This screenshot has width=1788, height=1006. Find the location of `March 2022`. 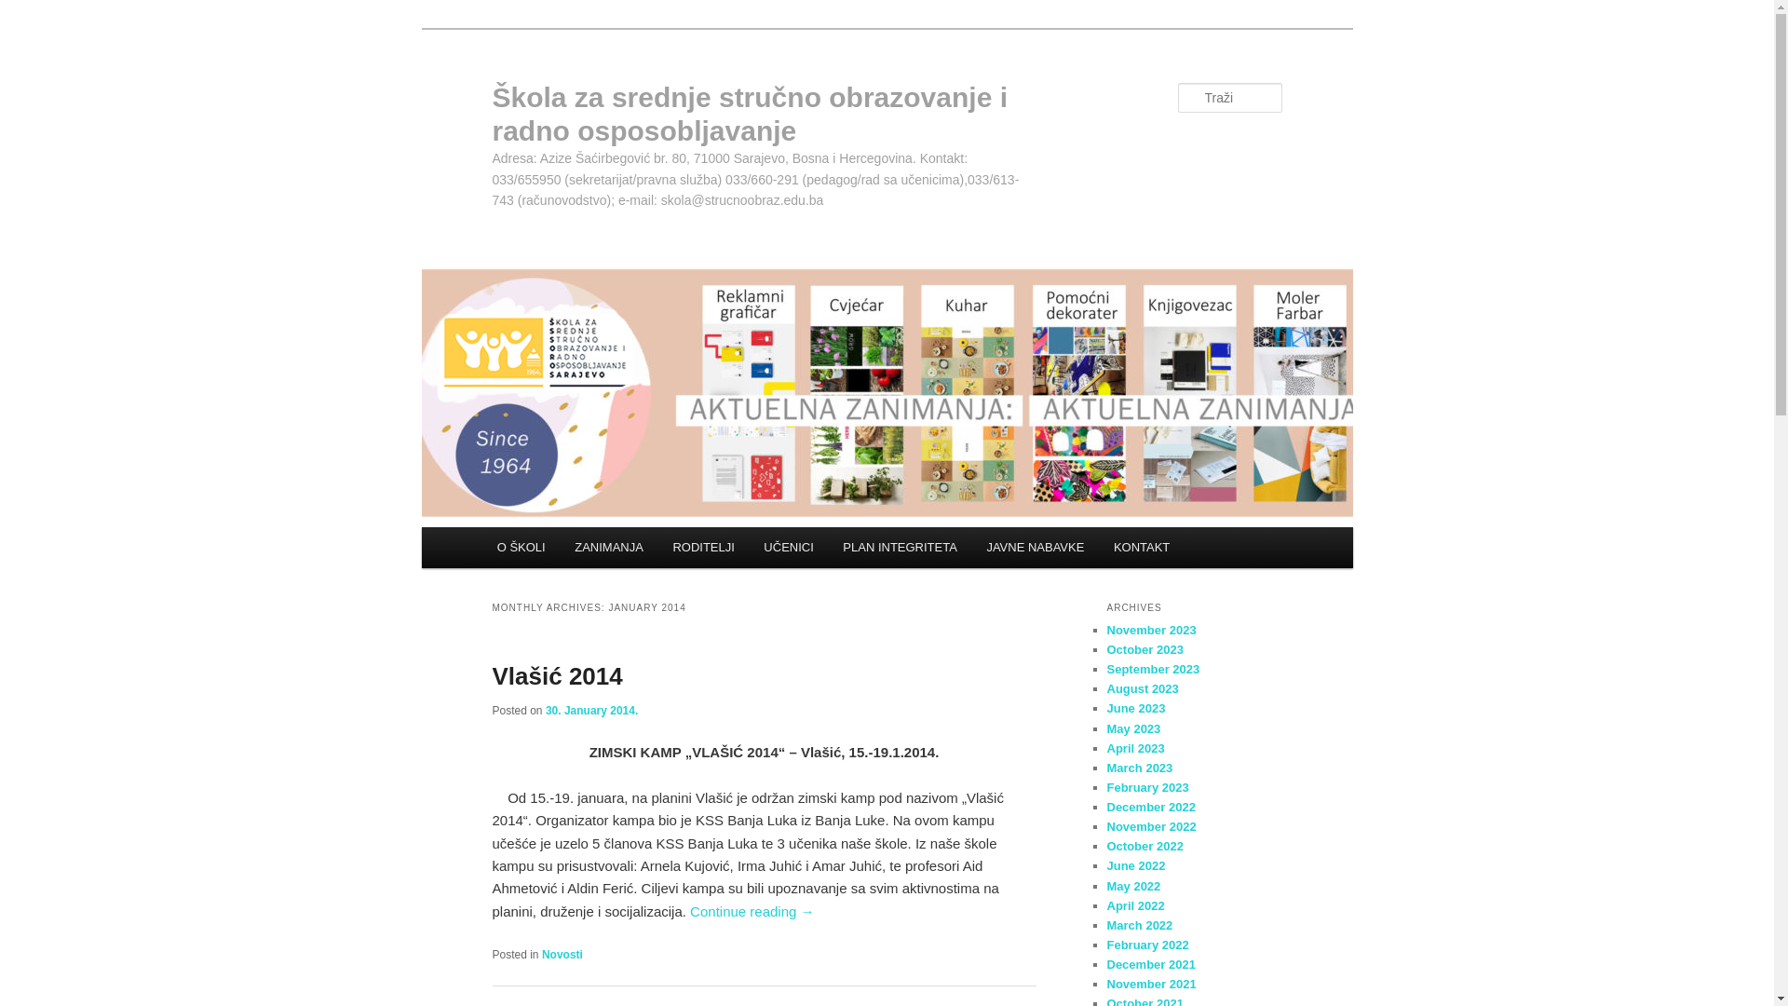

March 2022 is located at coordinates (1140, 926).